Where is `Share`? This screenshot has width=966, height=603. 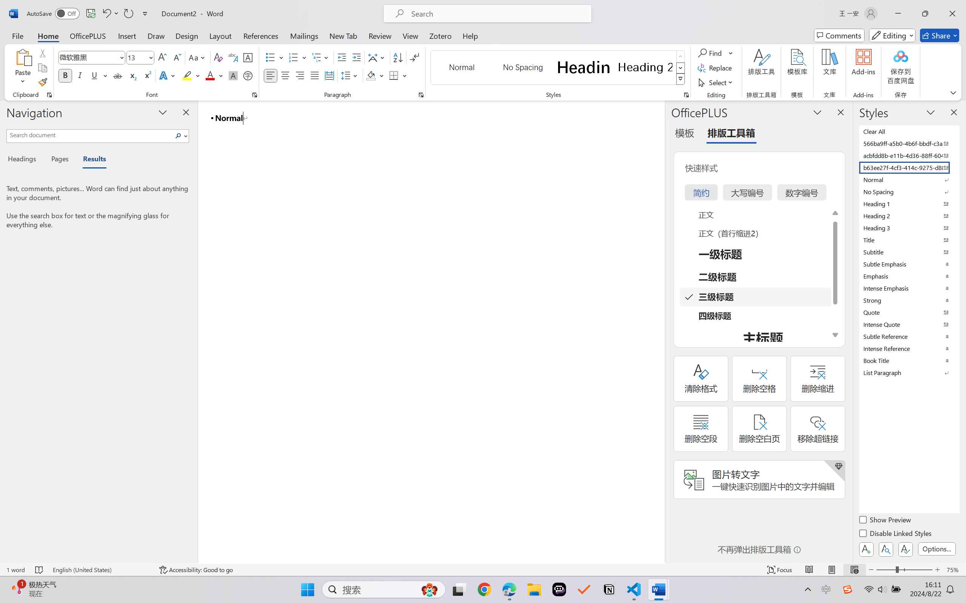 Share is located at coordinates (940, 35).